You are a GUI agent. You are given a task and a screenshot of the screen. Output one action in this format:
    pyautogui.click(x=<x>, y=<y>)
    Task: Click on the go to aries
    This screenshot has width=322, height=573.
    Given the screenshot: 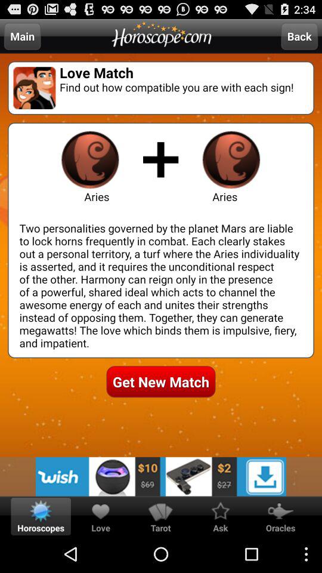 What is the action you would take?
    pyautogui.click(x=90, y=159)
    